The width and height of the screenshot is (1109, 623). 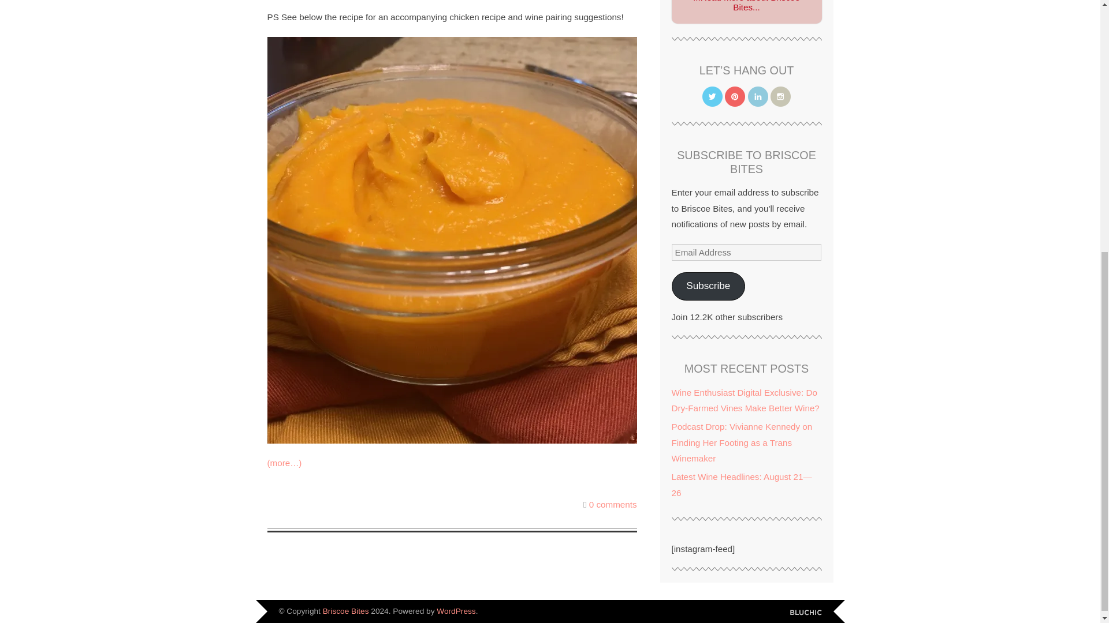 What do you see at coordinates (805, 613) in the screenshot?
I see `Theme designed by BluChic` at bounding box center [805, 613].